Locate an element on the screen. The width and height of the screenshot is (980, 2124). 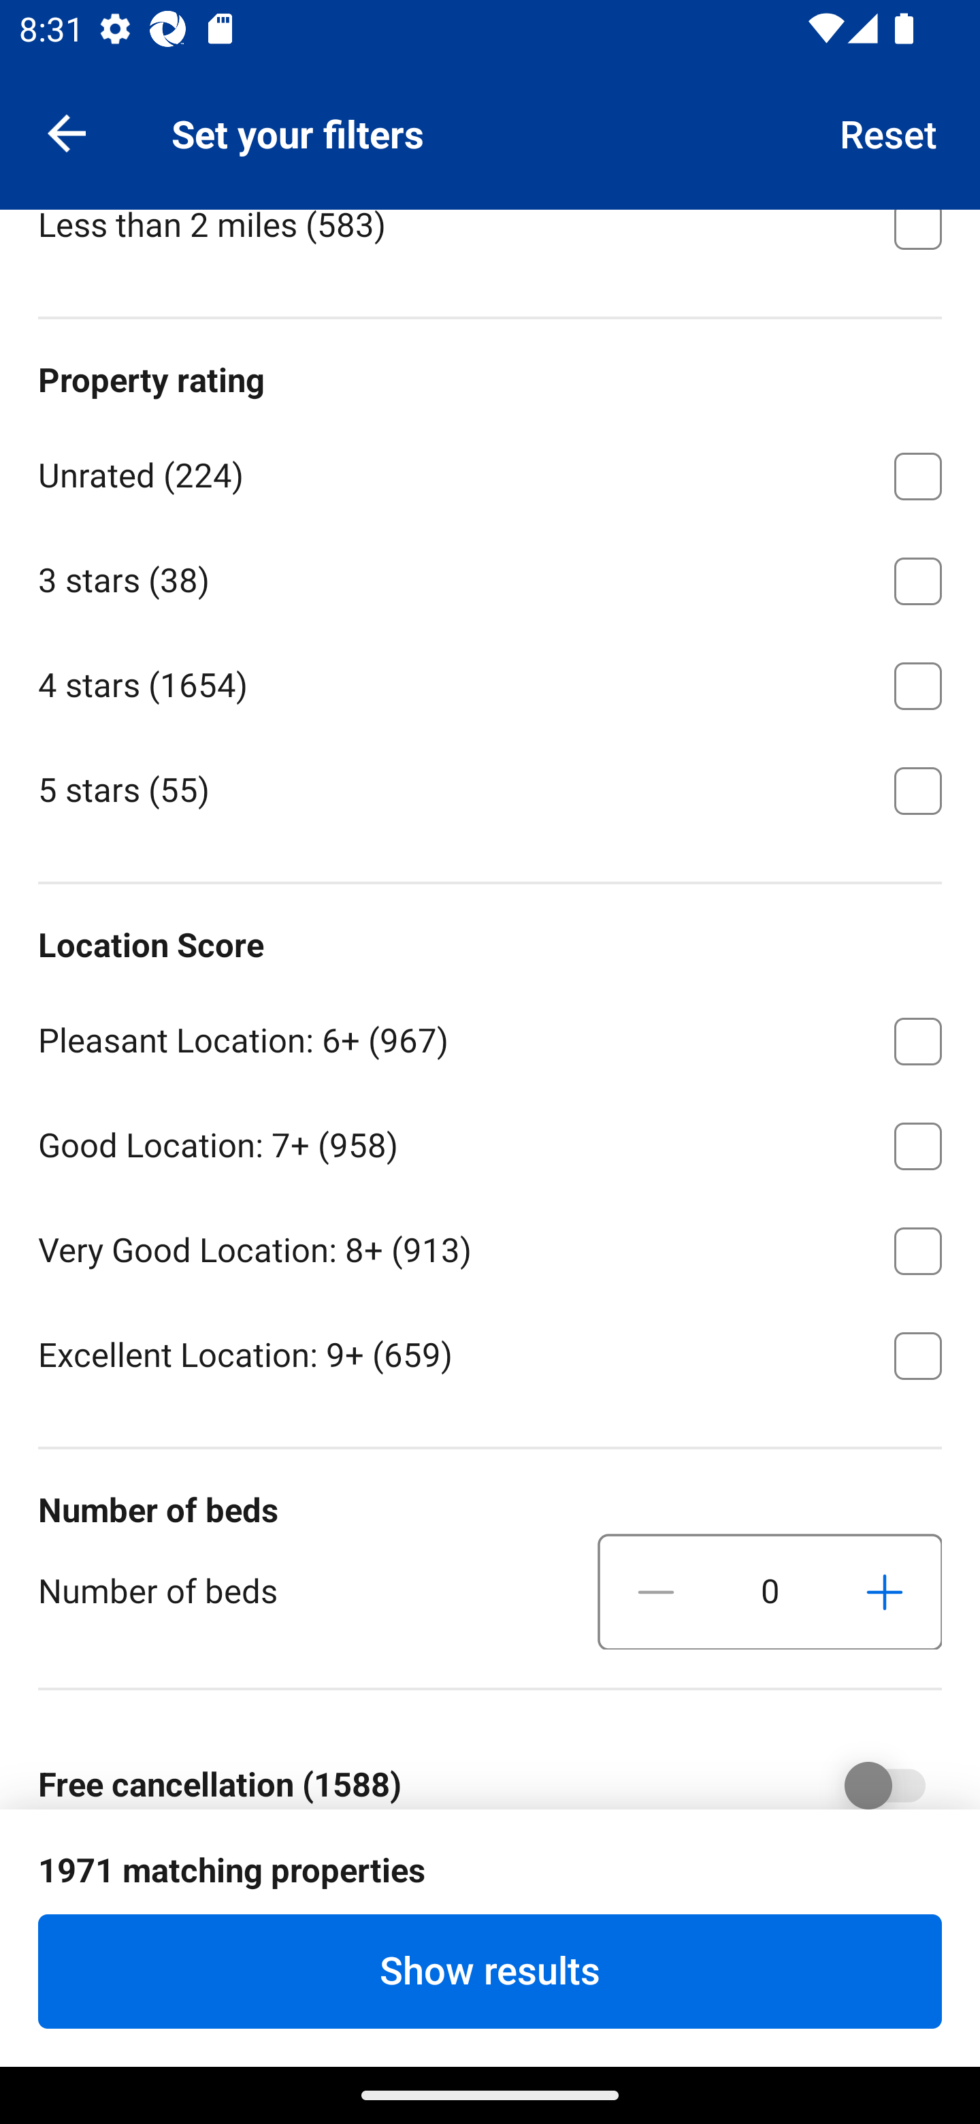
5 stars ⁦(55) is located at coordinates (490, 788).